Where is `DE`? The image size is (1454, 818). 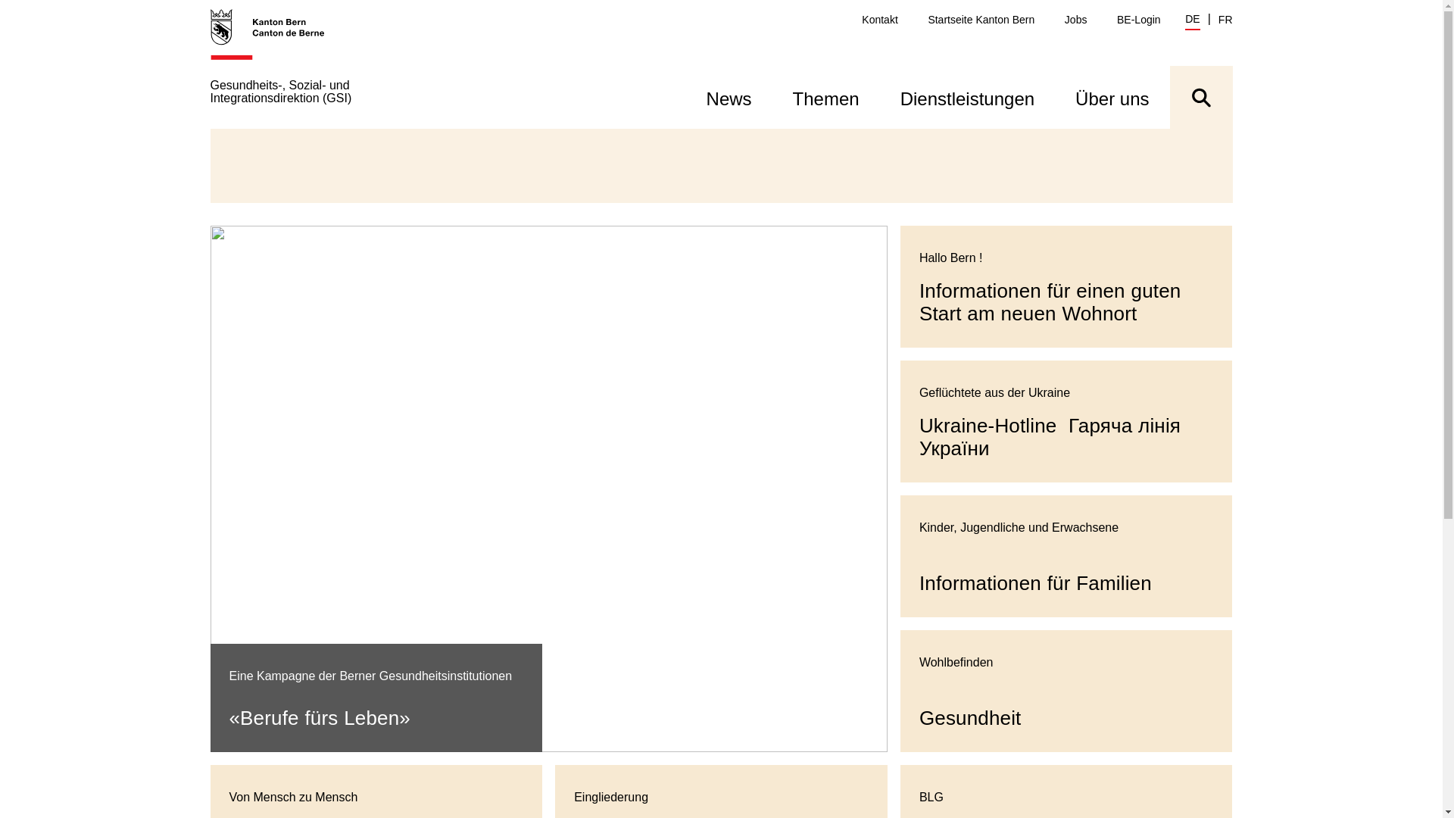 DE is located at coordinates (1192, 21).